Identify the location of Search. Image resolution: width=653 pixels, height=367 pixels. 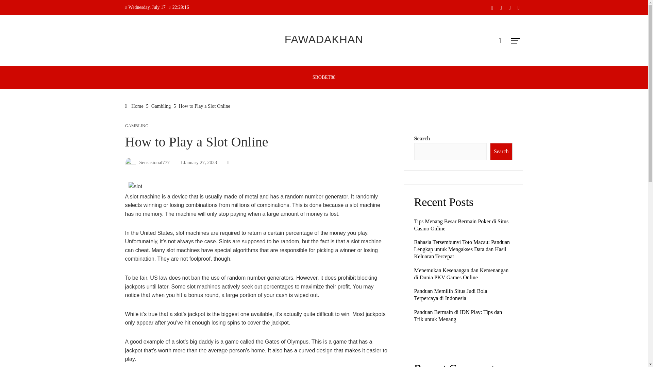
(501, 152).